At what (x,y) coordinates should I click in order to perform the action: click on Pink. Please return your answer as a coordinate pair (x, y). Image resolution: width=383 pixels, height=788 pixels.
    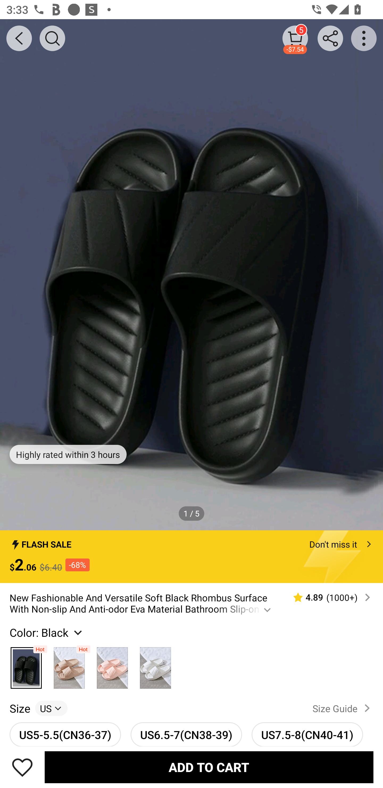
    Looking at the image, I should click on (112, 665).